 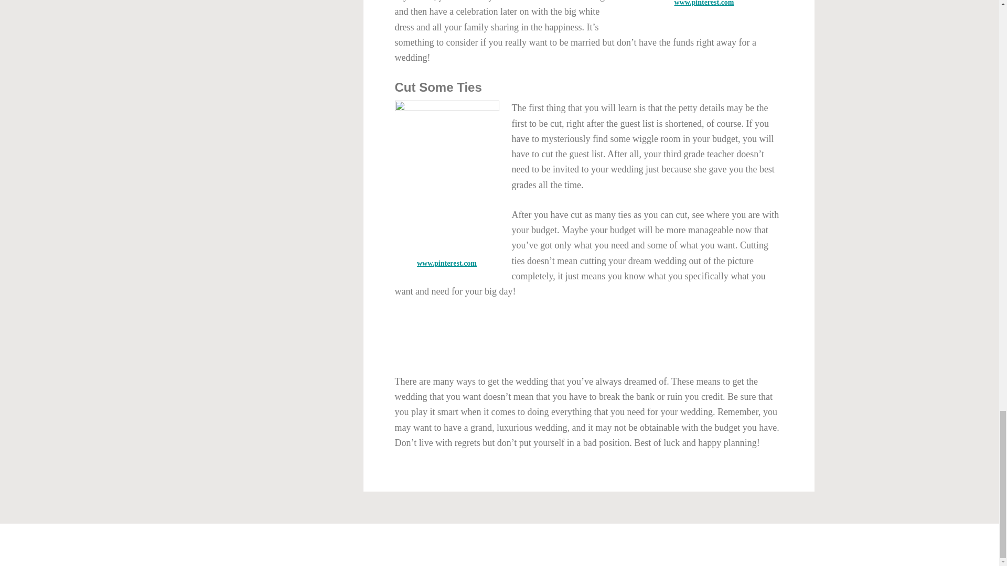 I want to click on www.pinterest.com, so click(x=446, y=263).